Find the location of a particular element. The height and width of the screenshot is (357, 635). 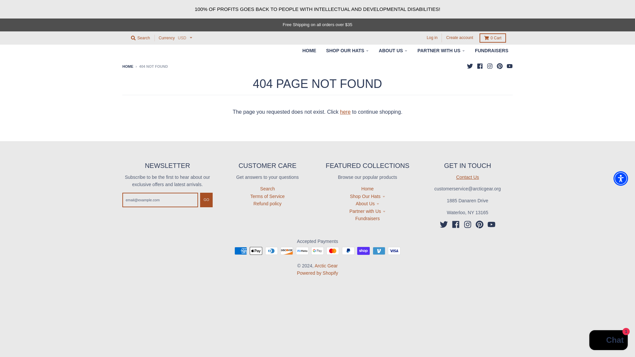

Back to the frontpage is located at coordinates (128, 66).